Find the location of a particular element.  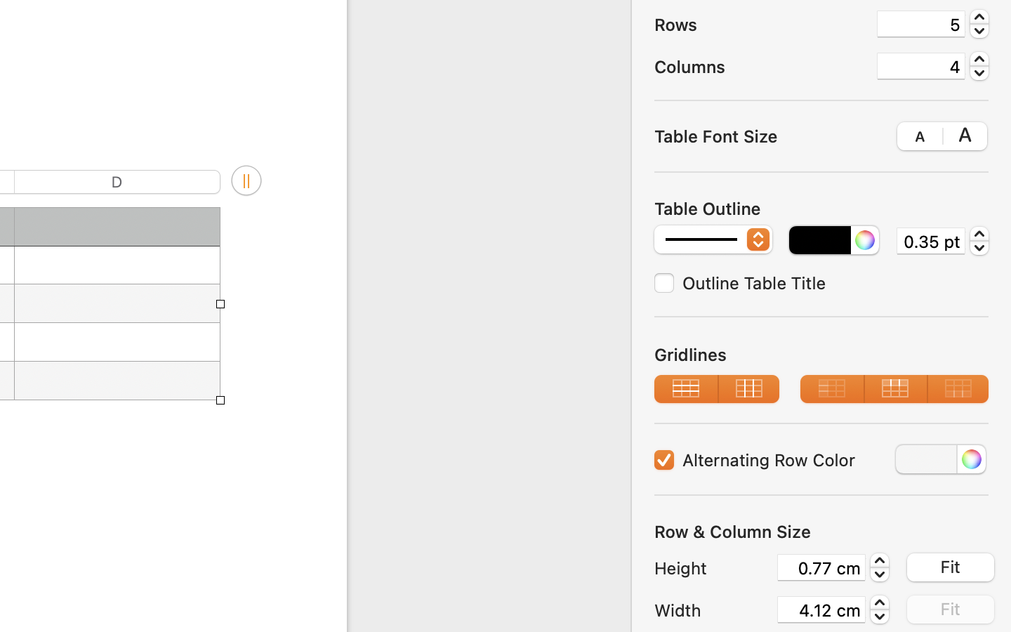

Height is located at coordinates (712, 568).